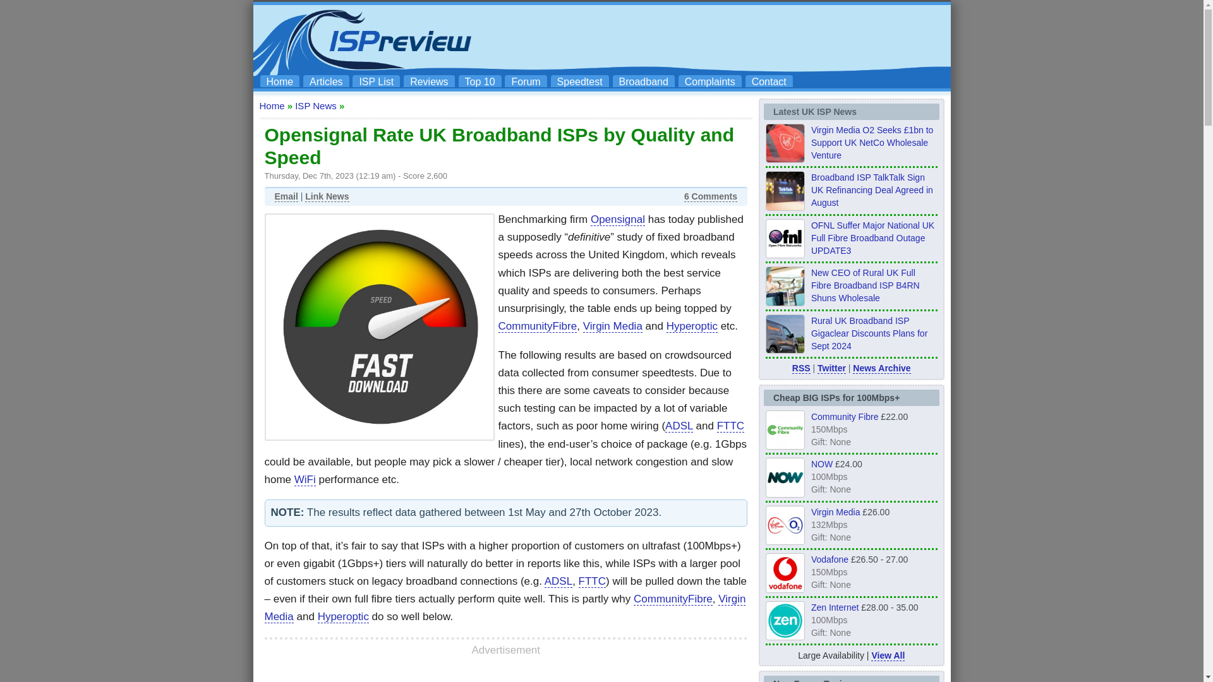 This screenshot has width=1213, height=682. What do you see at coordinates (428, 81) in the screenshot?
I see `Reviews` at bounding box center [428, 81].